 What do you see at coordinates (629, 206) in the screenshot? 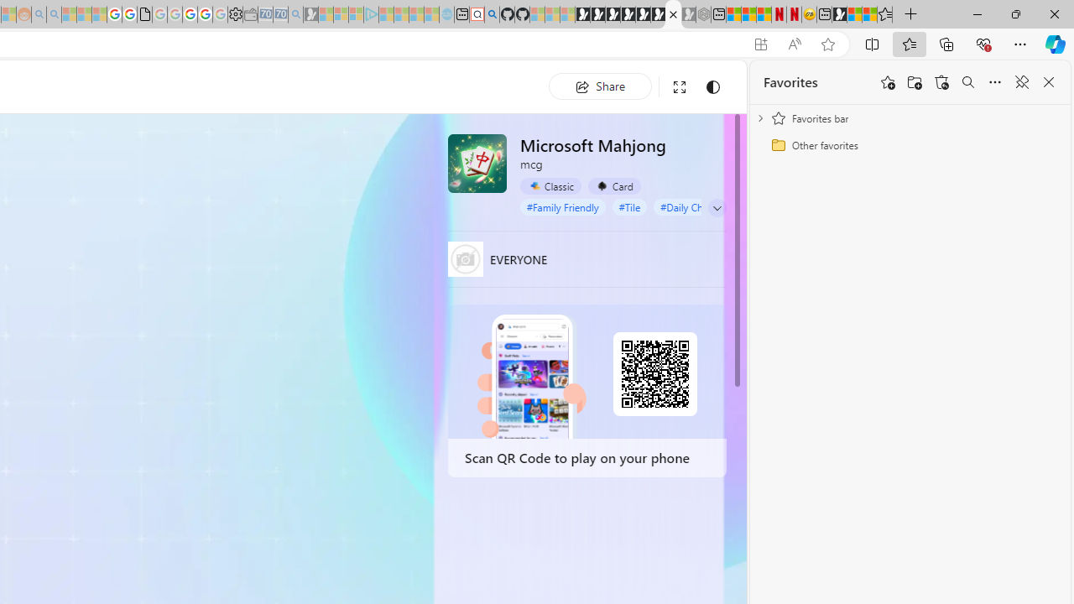
I see `#Tile` at bounding box center [629, 206].